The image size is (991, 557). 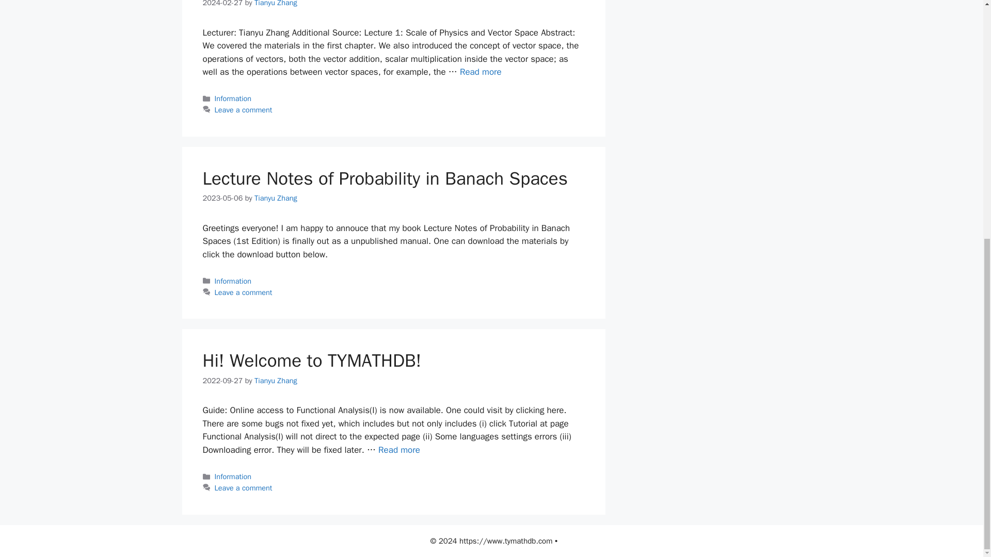 I want to click on View all posts by Tianyu Zhang, so click(x=276, y=381).